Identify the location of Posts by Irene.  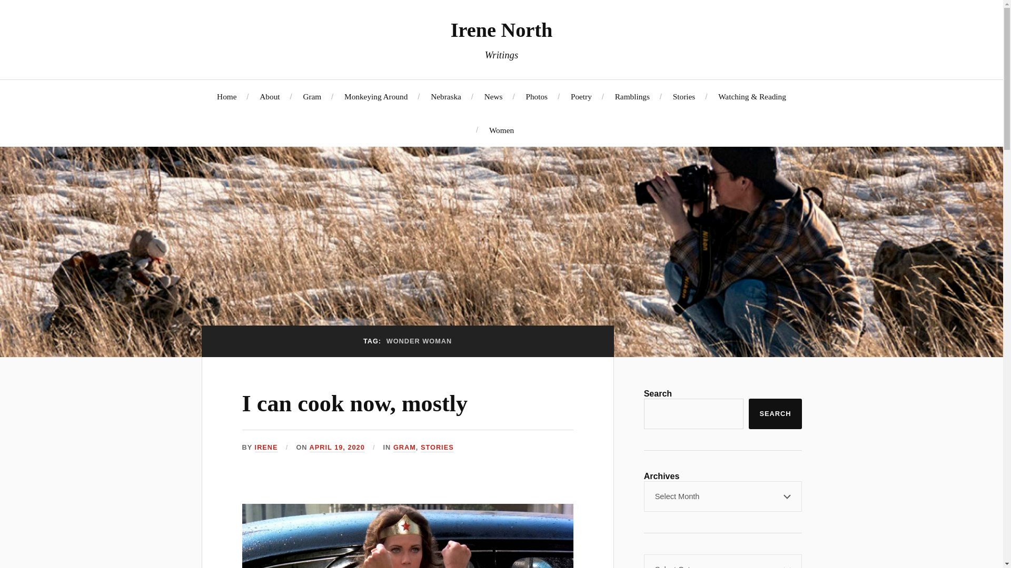
(266, 447).